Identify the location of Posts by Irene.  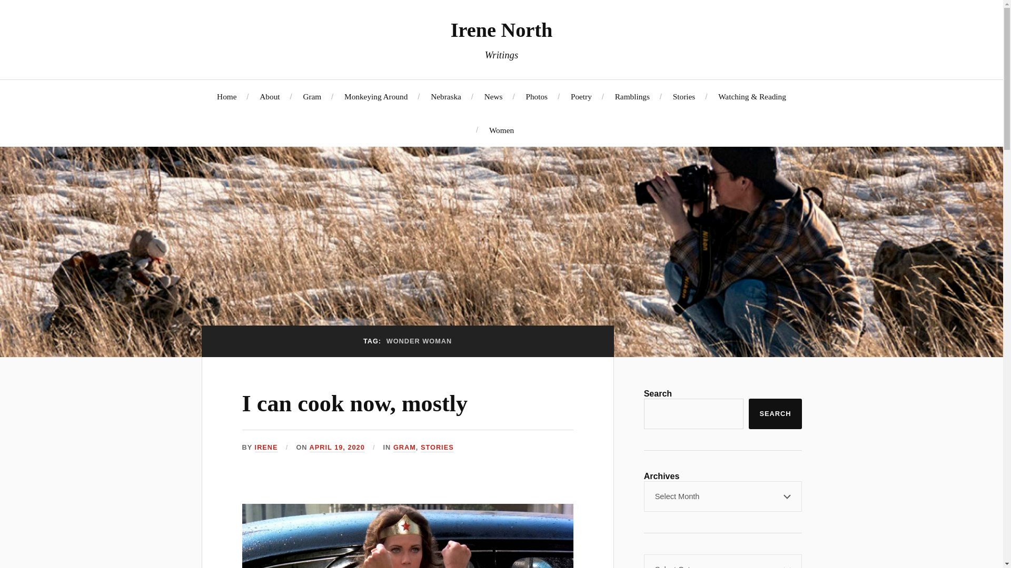
(266, 447).